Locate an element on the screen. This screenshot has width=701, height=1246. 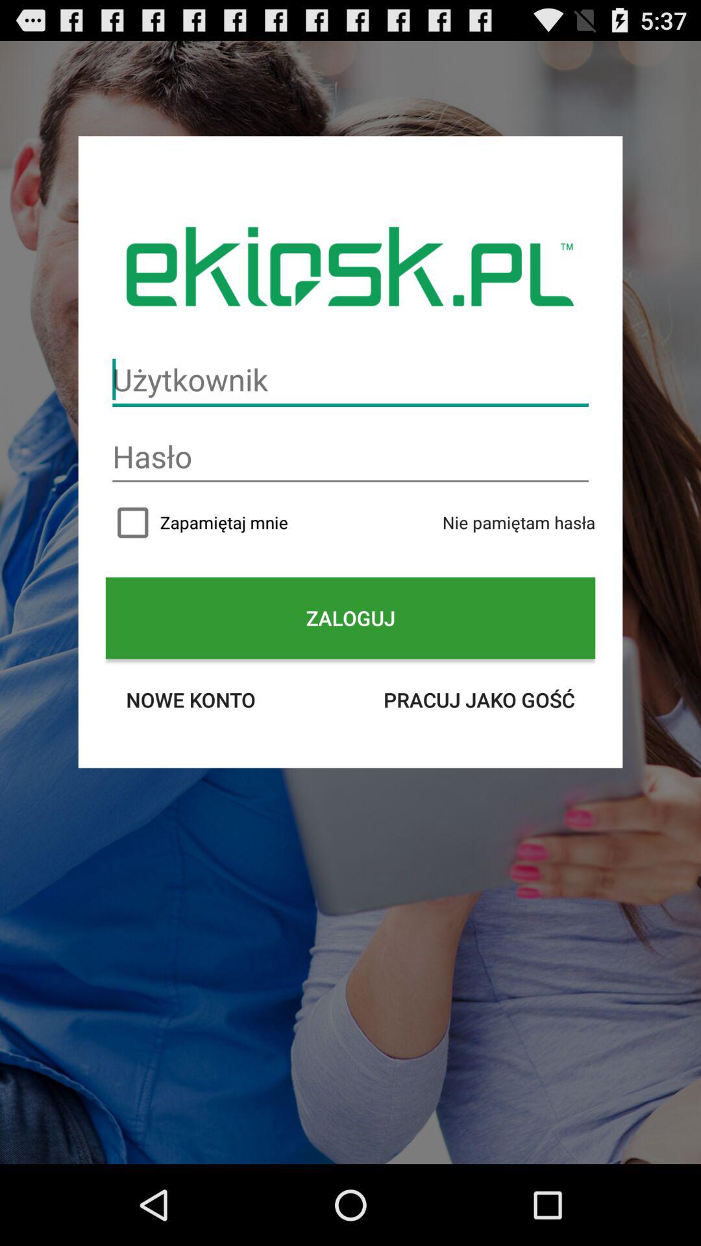
turn on icon below zaloguj item is located at coordinates (479, 700).